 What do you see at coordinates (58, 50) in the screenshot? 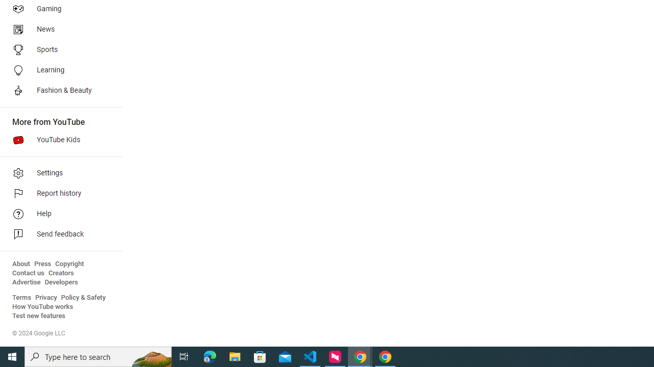
I see `Sports` at bounding box center [58, 50].